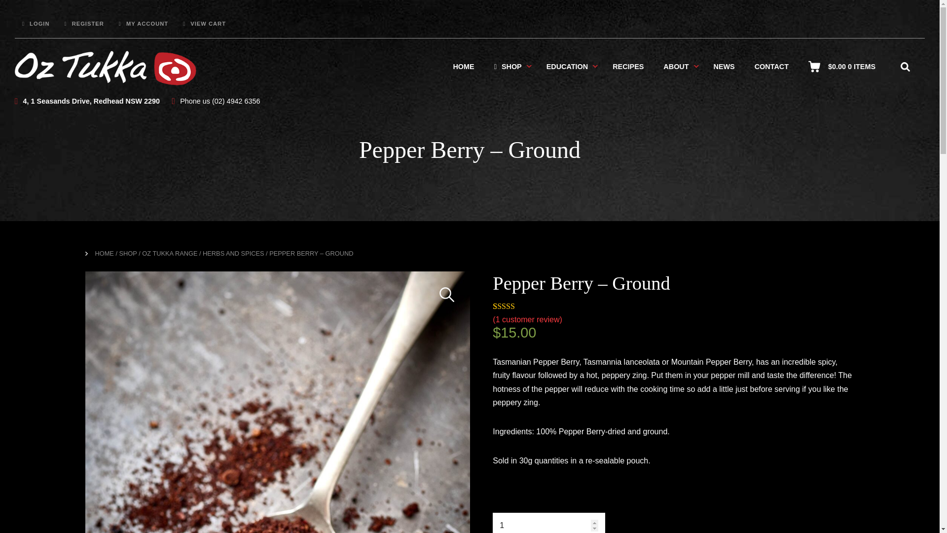 The height and width of the screenshot is (533, 947). What do you see at coordinates (84, 24) in the screenshot?
I see `REGISTER` at bounding box center [84, 24].